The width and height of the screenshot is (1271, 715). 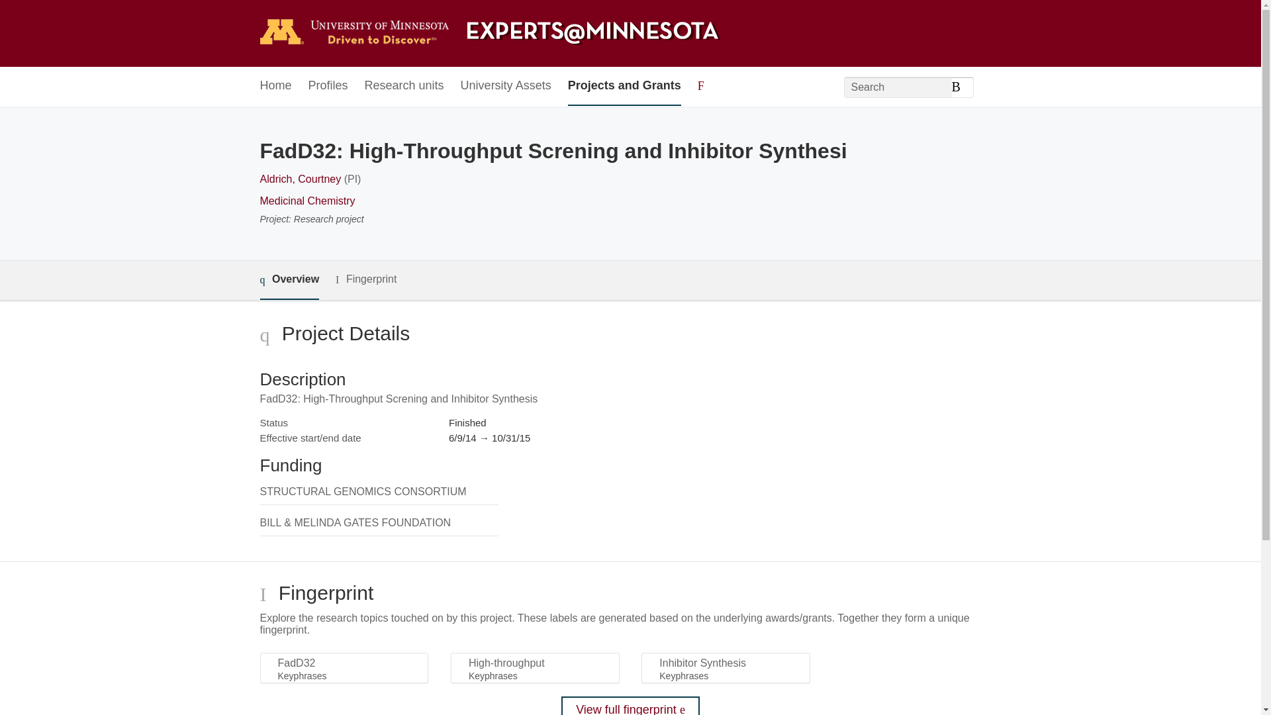 What do you see at coordinates (506, 86) in the screenshot?
I see `University Assets` at bounding box center [506, 86].